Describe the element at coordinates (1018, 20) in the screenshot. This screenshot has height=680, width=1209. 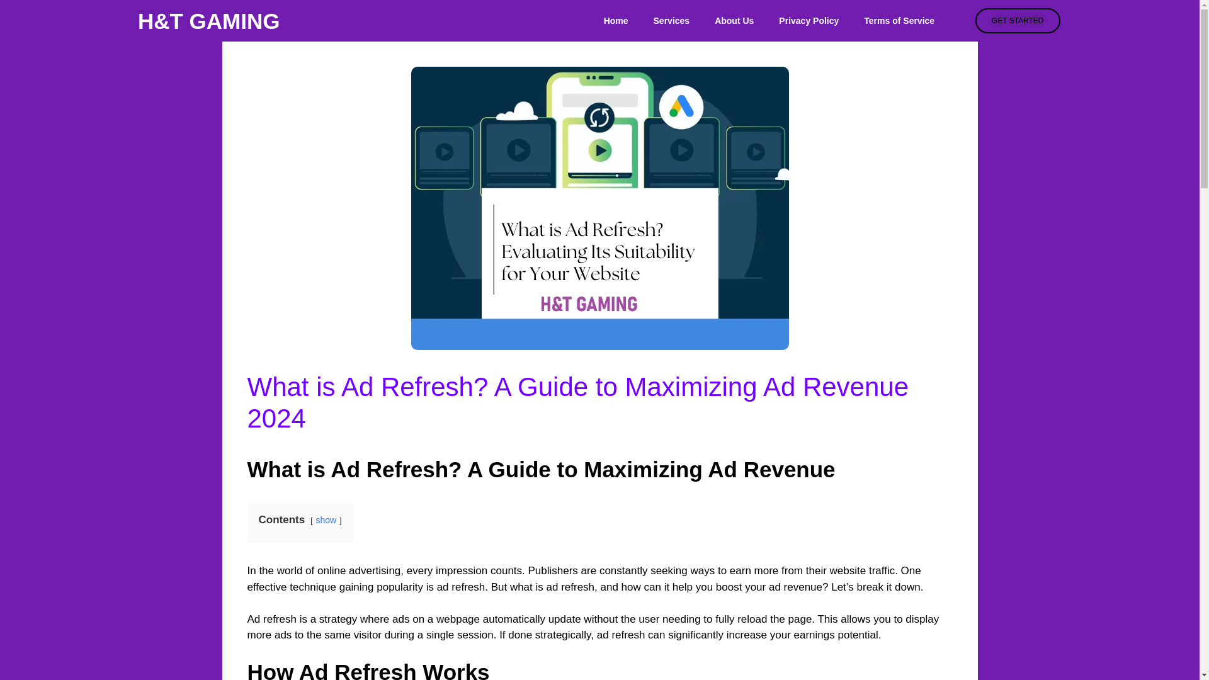
I see `GET STARTED` at that location.